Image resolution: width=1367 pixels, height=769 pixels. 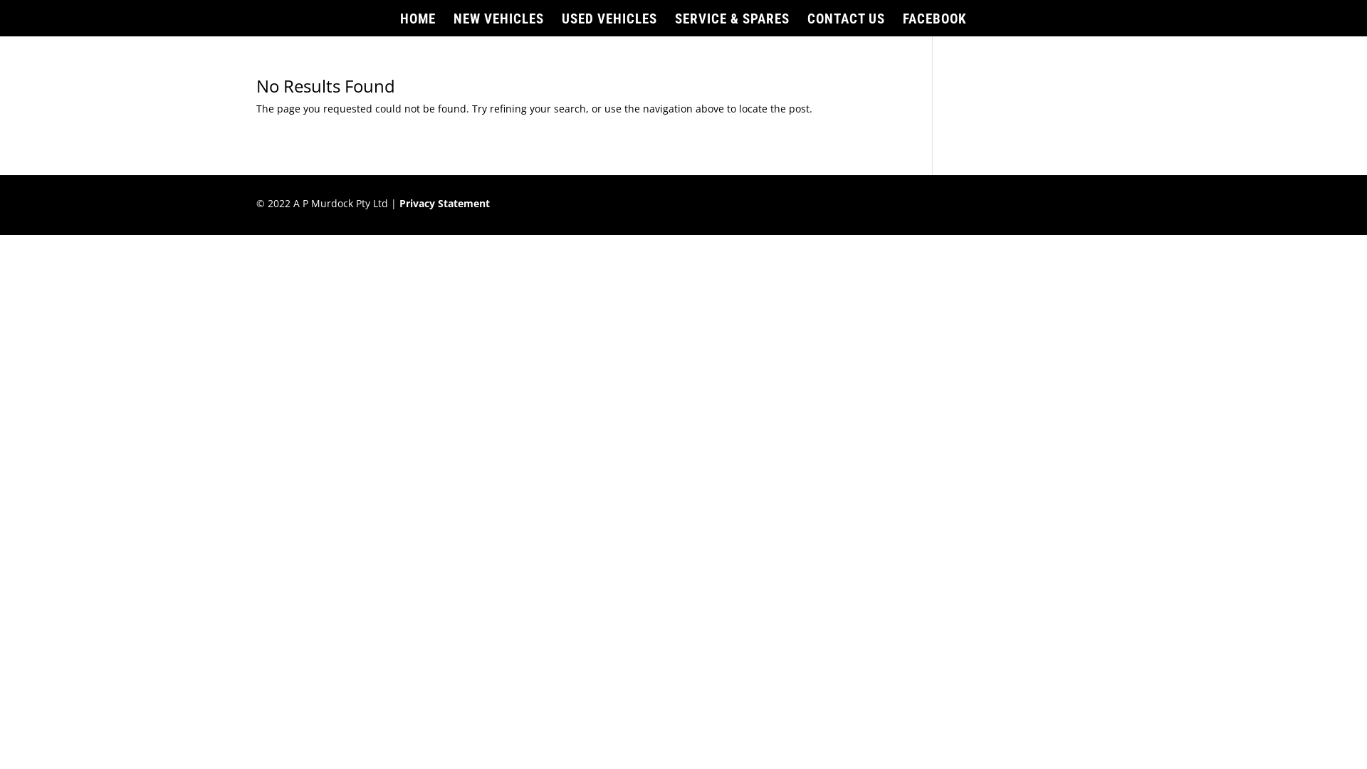 I want to click on Privacy Statement, so click(x=444, y=204).